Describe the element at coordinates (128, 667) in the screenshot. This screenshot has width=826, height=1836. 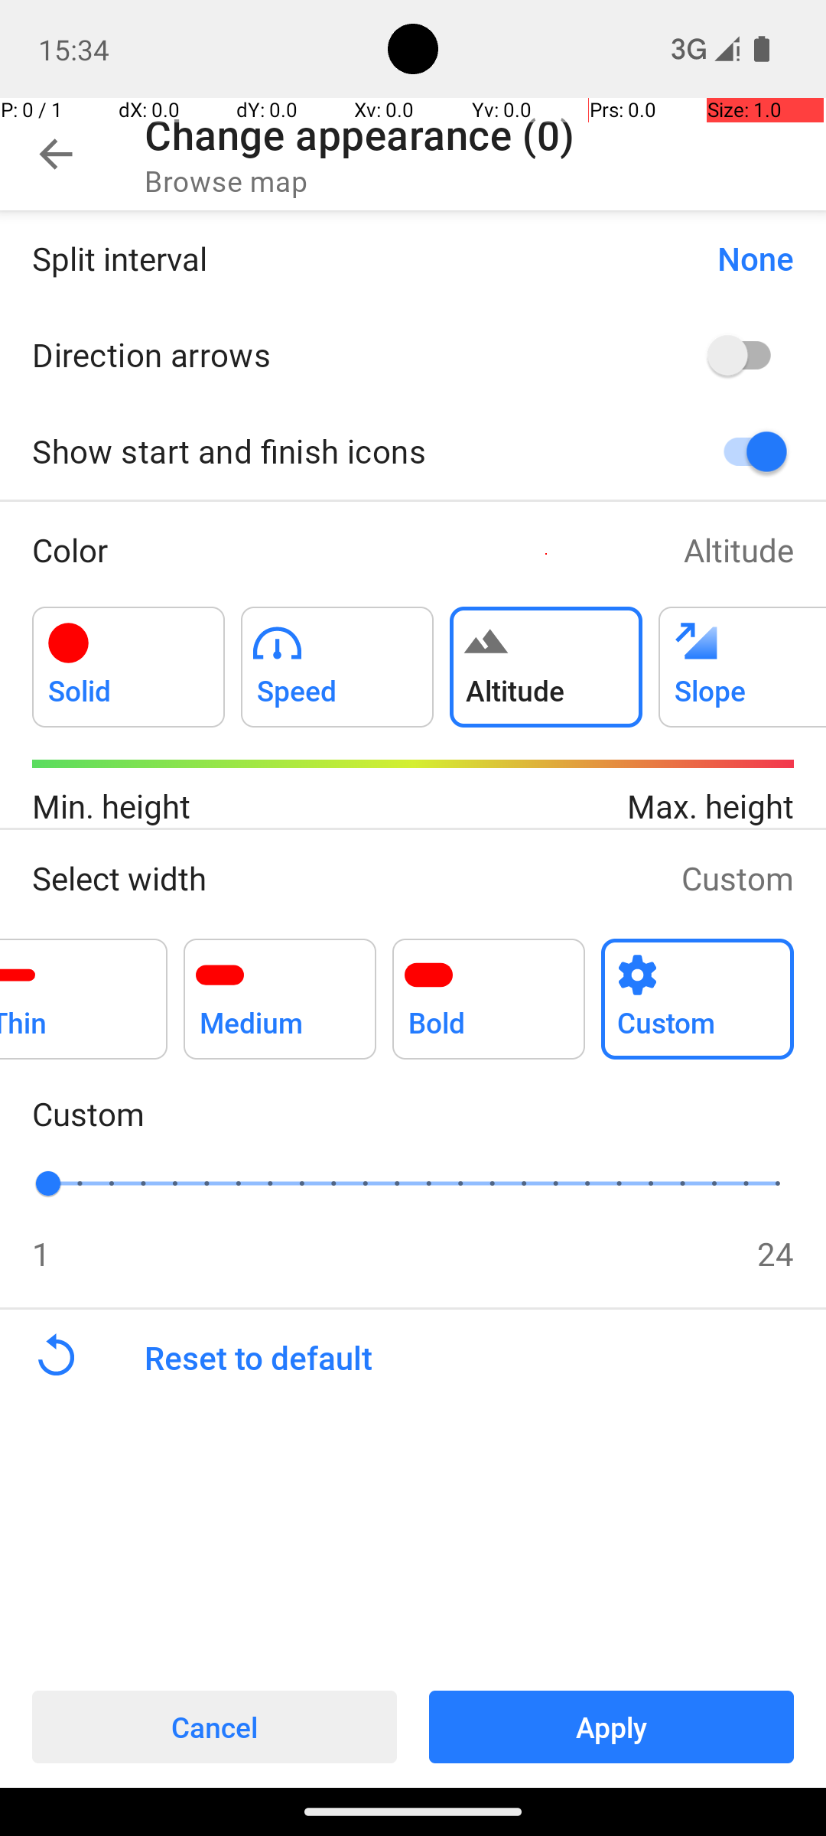
I see `Add to group` at that location.